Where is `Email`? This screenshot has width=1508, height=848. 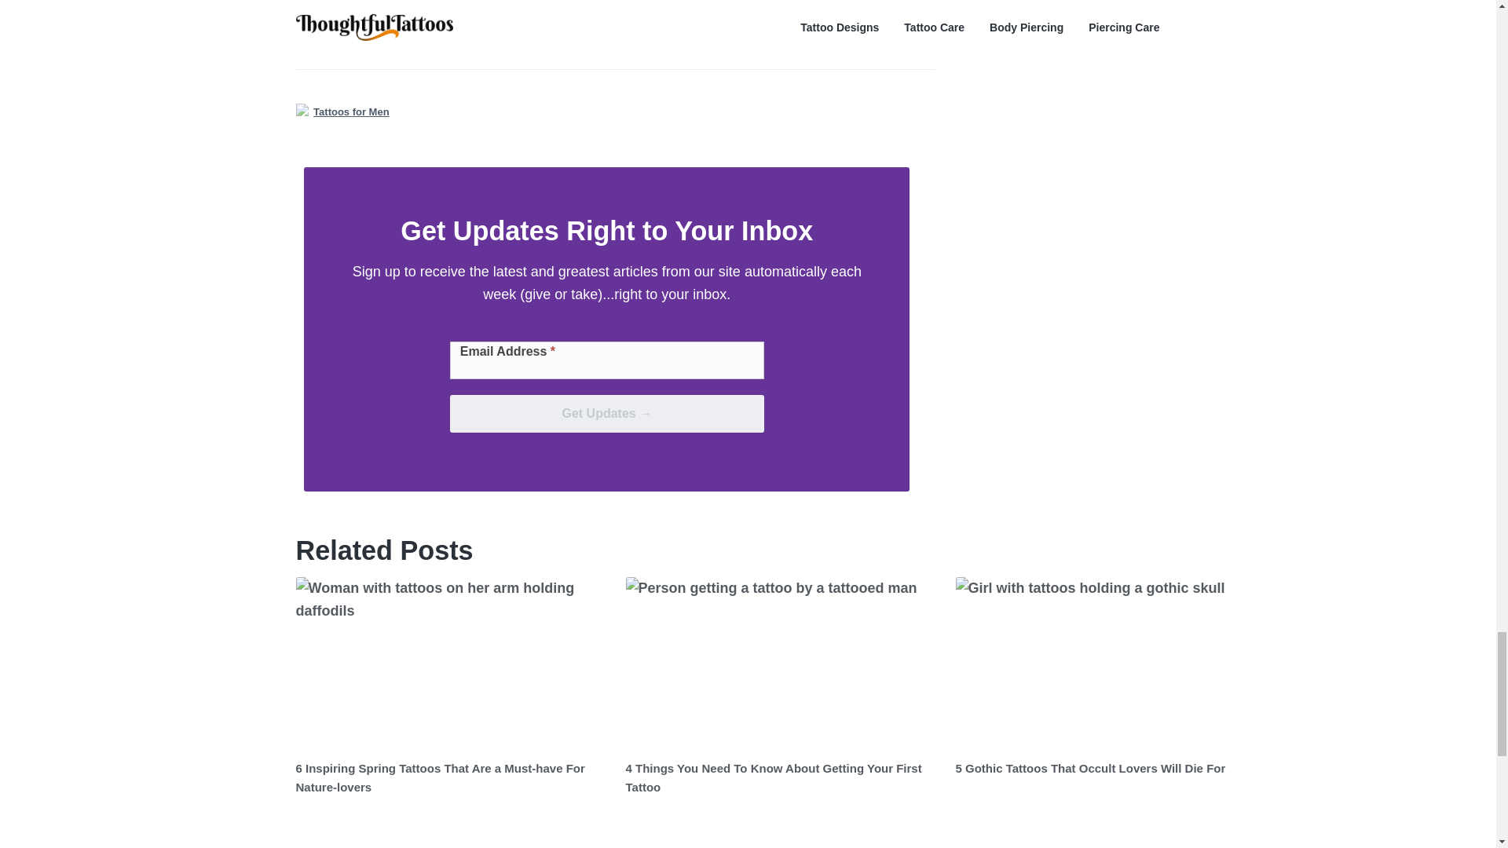 Email is located at coordinates (876, 14).